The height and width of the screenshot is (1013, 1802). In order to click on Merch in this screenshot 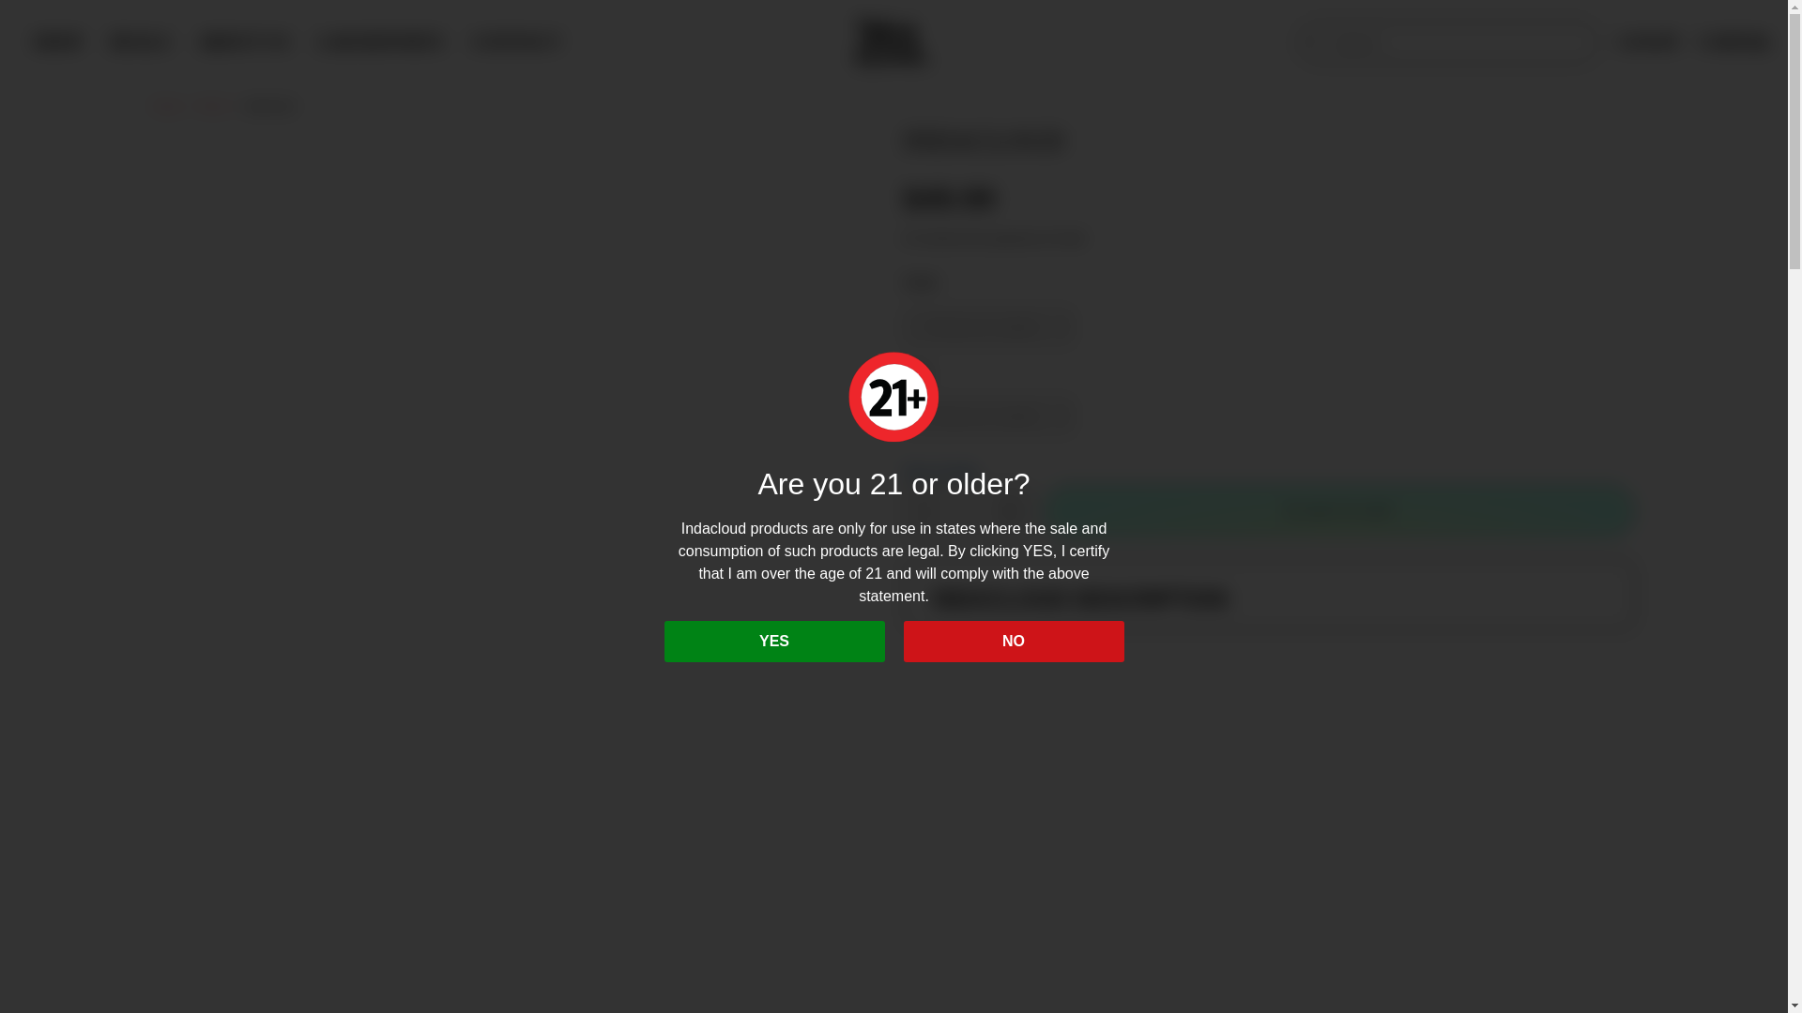, I will do `click(214, 105)`.